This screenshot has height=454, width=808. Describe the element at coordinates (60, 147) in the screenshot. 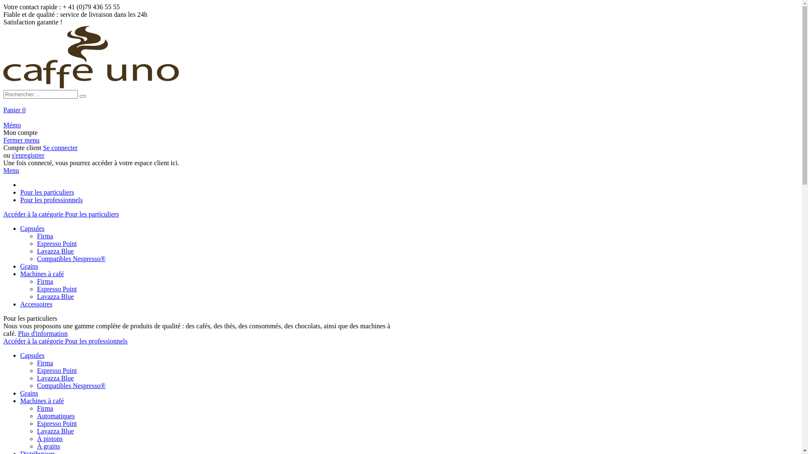

I see `Se connecter` at that location.